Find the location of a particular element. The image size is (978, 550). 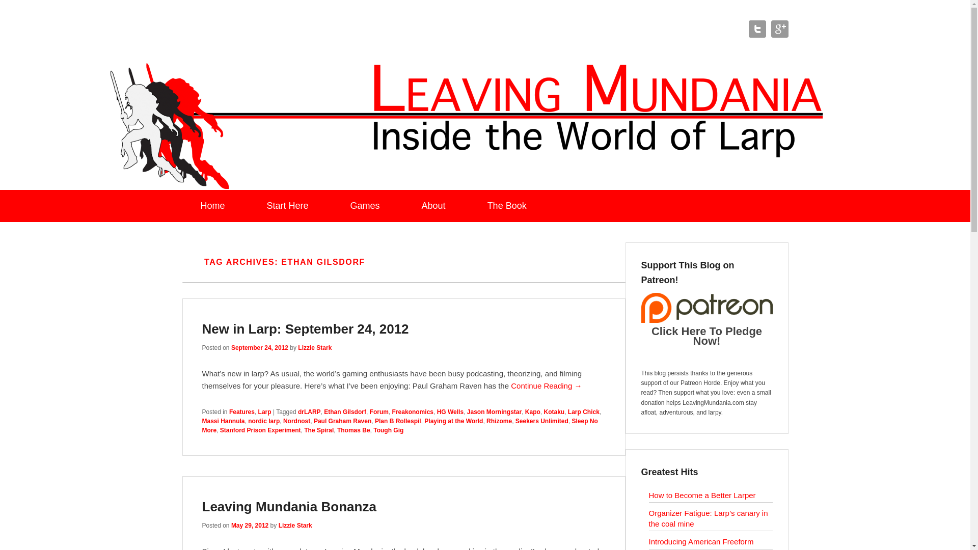

About is located at coordinates (433, 206).